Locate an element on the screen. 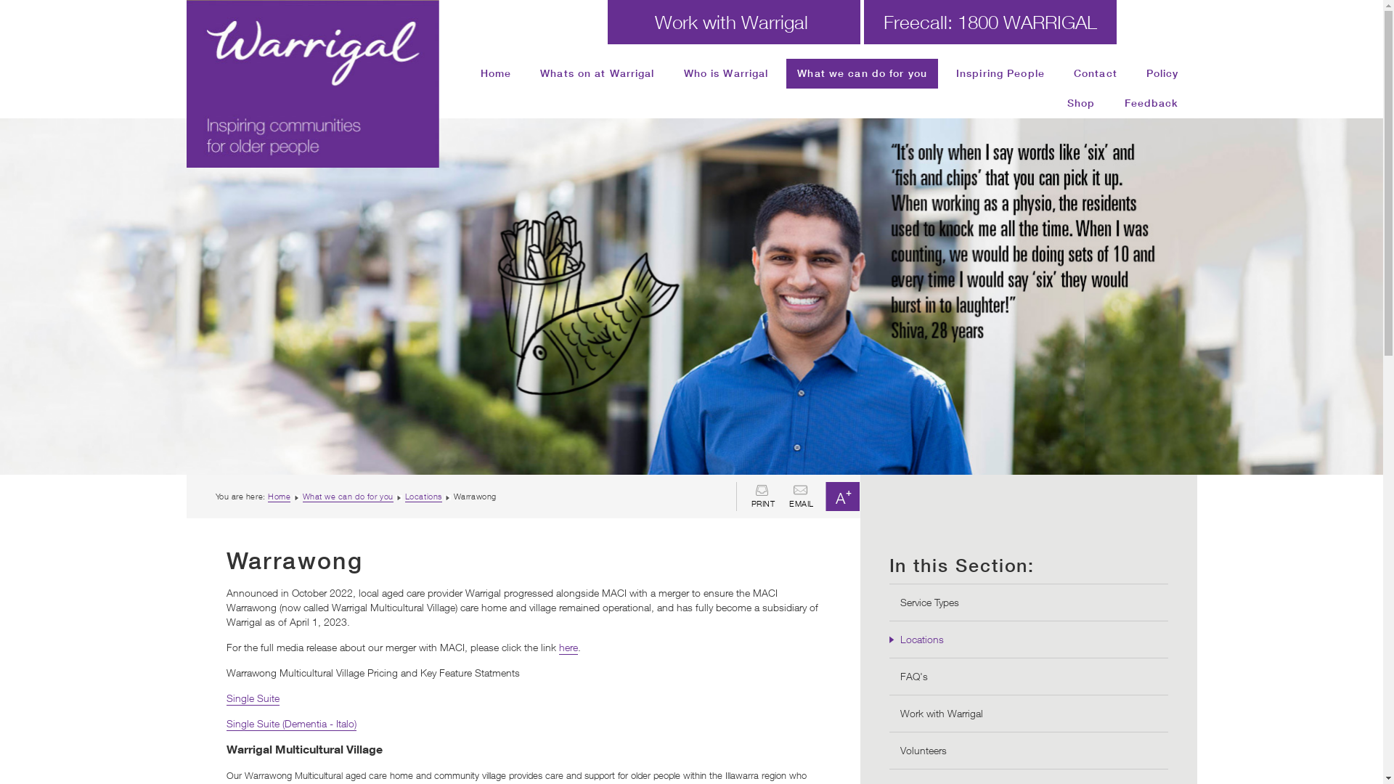 This screenshot has width=1394, height=784. What we can do for you is located at coordinates (863, 74).